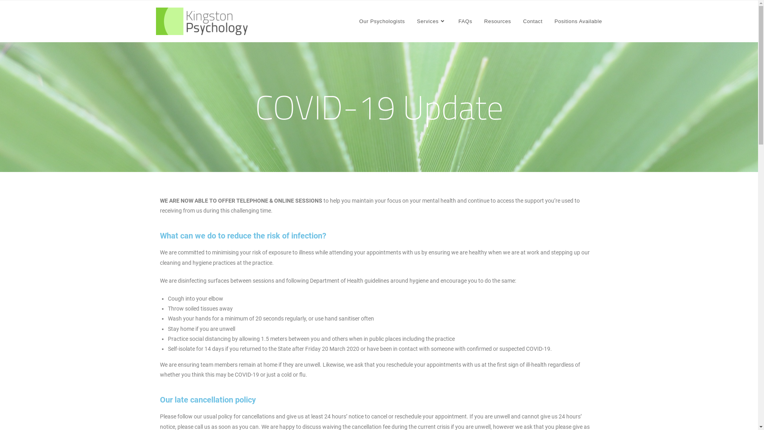 This screenshot has width=764, height=430. Describe the element at coordinates (578, 21) in the screenshot. I see `Positions Available` at that location.